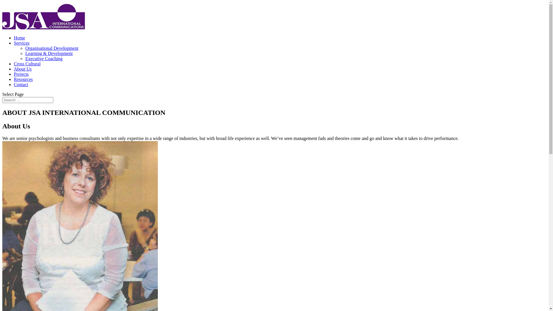 The height and width of the screenshot is (311, 553). Describe the element at coordinates (28, 100) in the screenshot. I see `Search for:` at that location.